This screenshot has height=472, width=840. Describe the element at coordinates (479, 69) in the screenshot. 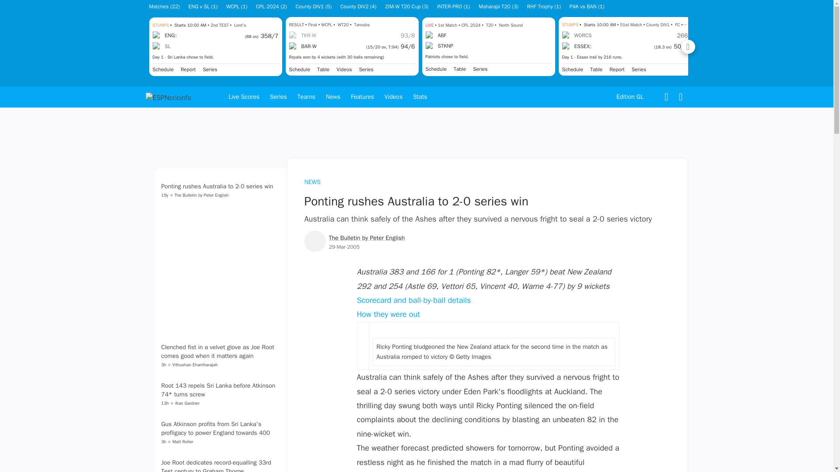

I see `Caribbean Premier League` at that location.